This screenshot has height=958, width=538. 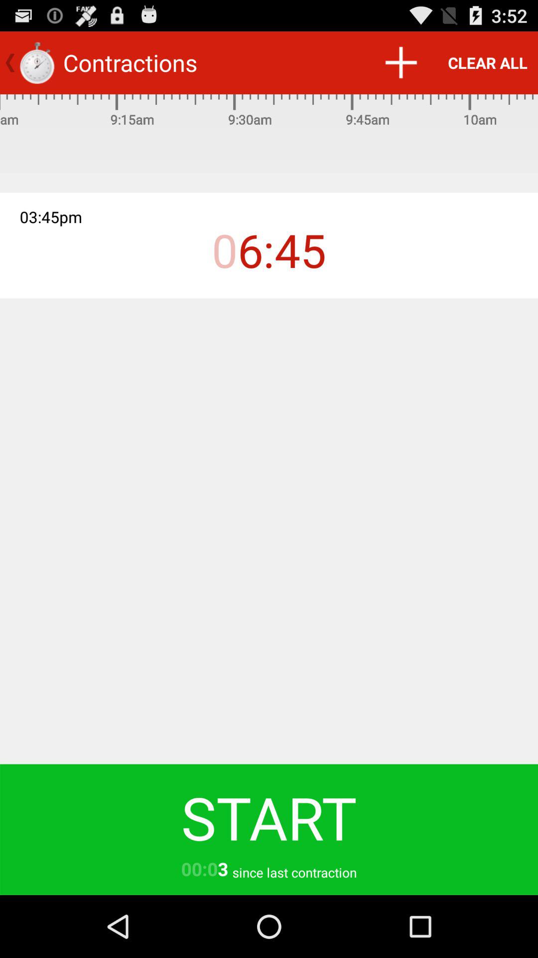 I want to click on jump to clear all item, so click(x=488, y=63).